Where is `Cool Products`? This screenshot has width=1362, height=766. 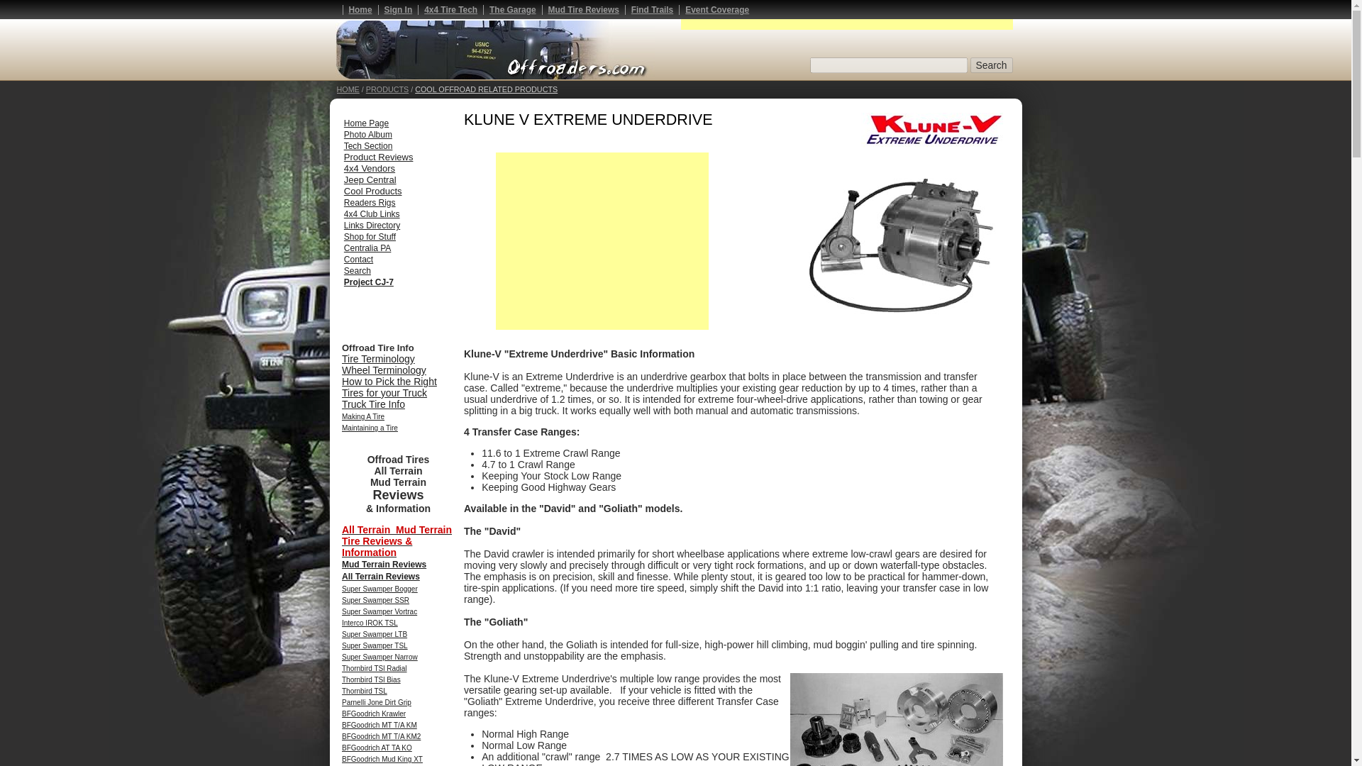
Cool Products is located at coordinates (373, 191).